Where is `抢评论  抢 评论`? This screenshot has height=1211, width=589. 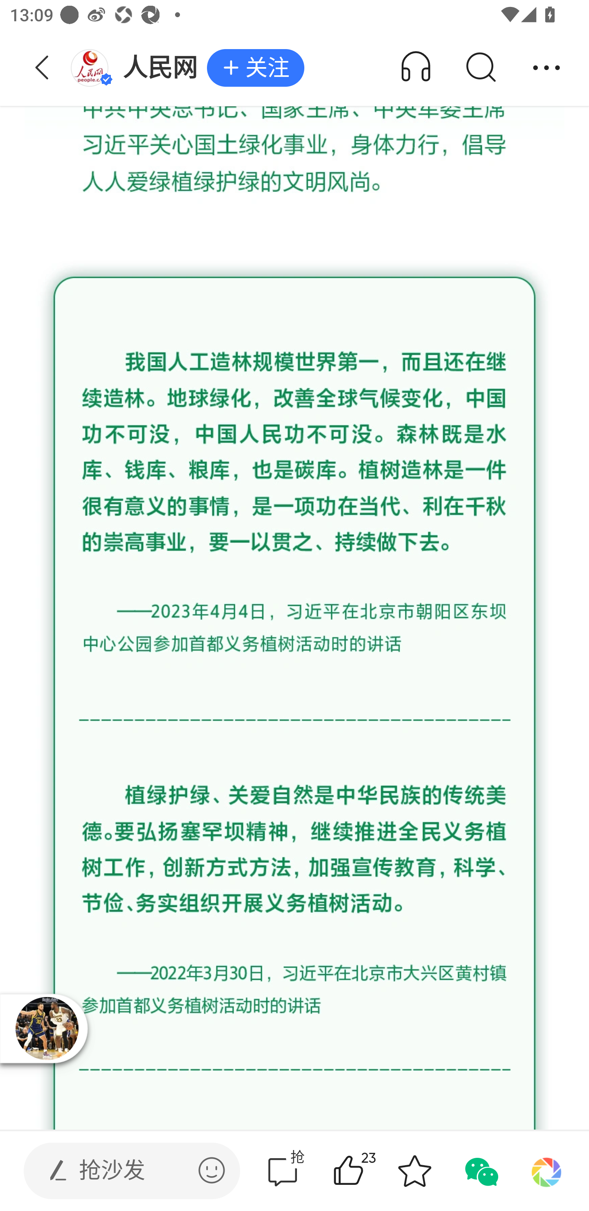
抢评论  抢 评论 is located at coordinates (283, 1171).